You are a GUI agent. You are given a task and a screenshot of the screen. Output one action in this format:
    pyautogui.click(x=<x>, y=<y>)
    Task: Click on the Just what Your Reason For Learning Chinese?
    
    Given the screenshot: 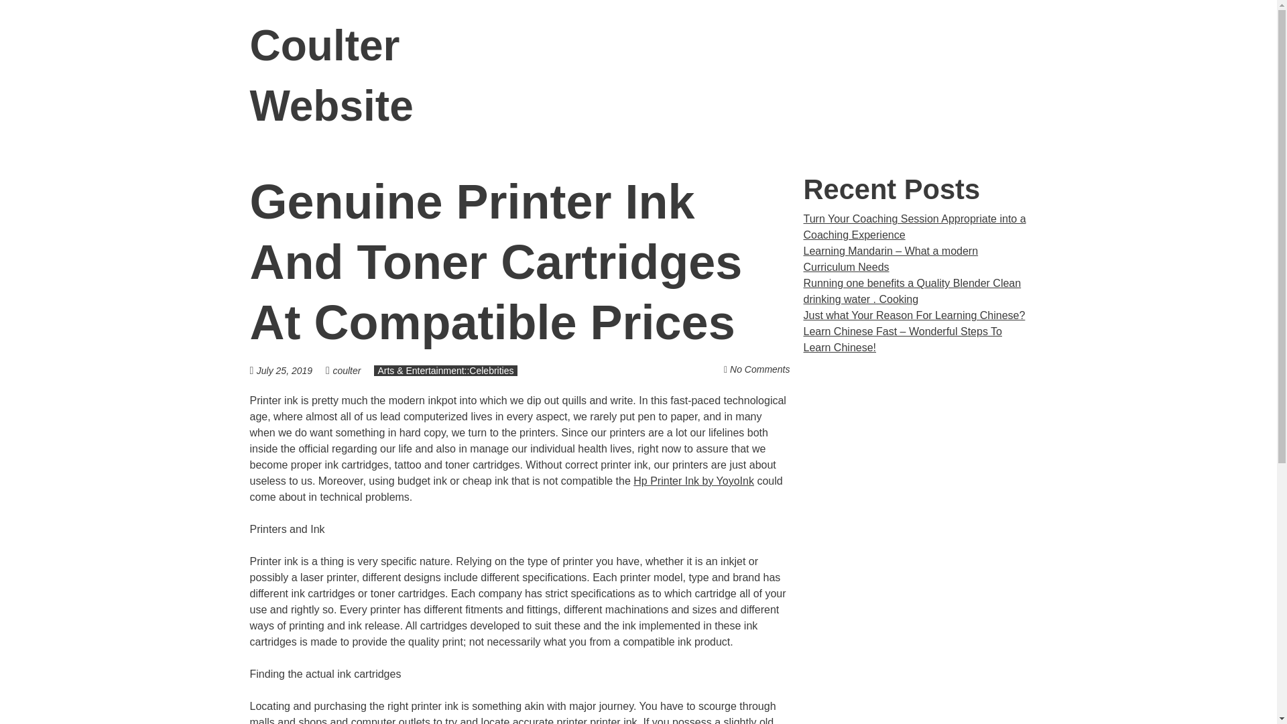 What is the action you would take?
    pyautogui.click(x=914, y=315)
    